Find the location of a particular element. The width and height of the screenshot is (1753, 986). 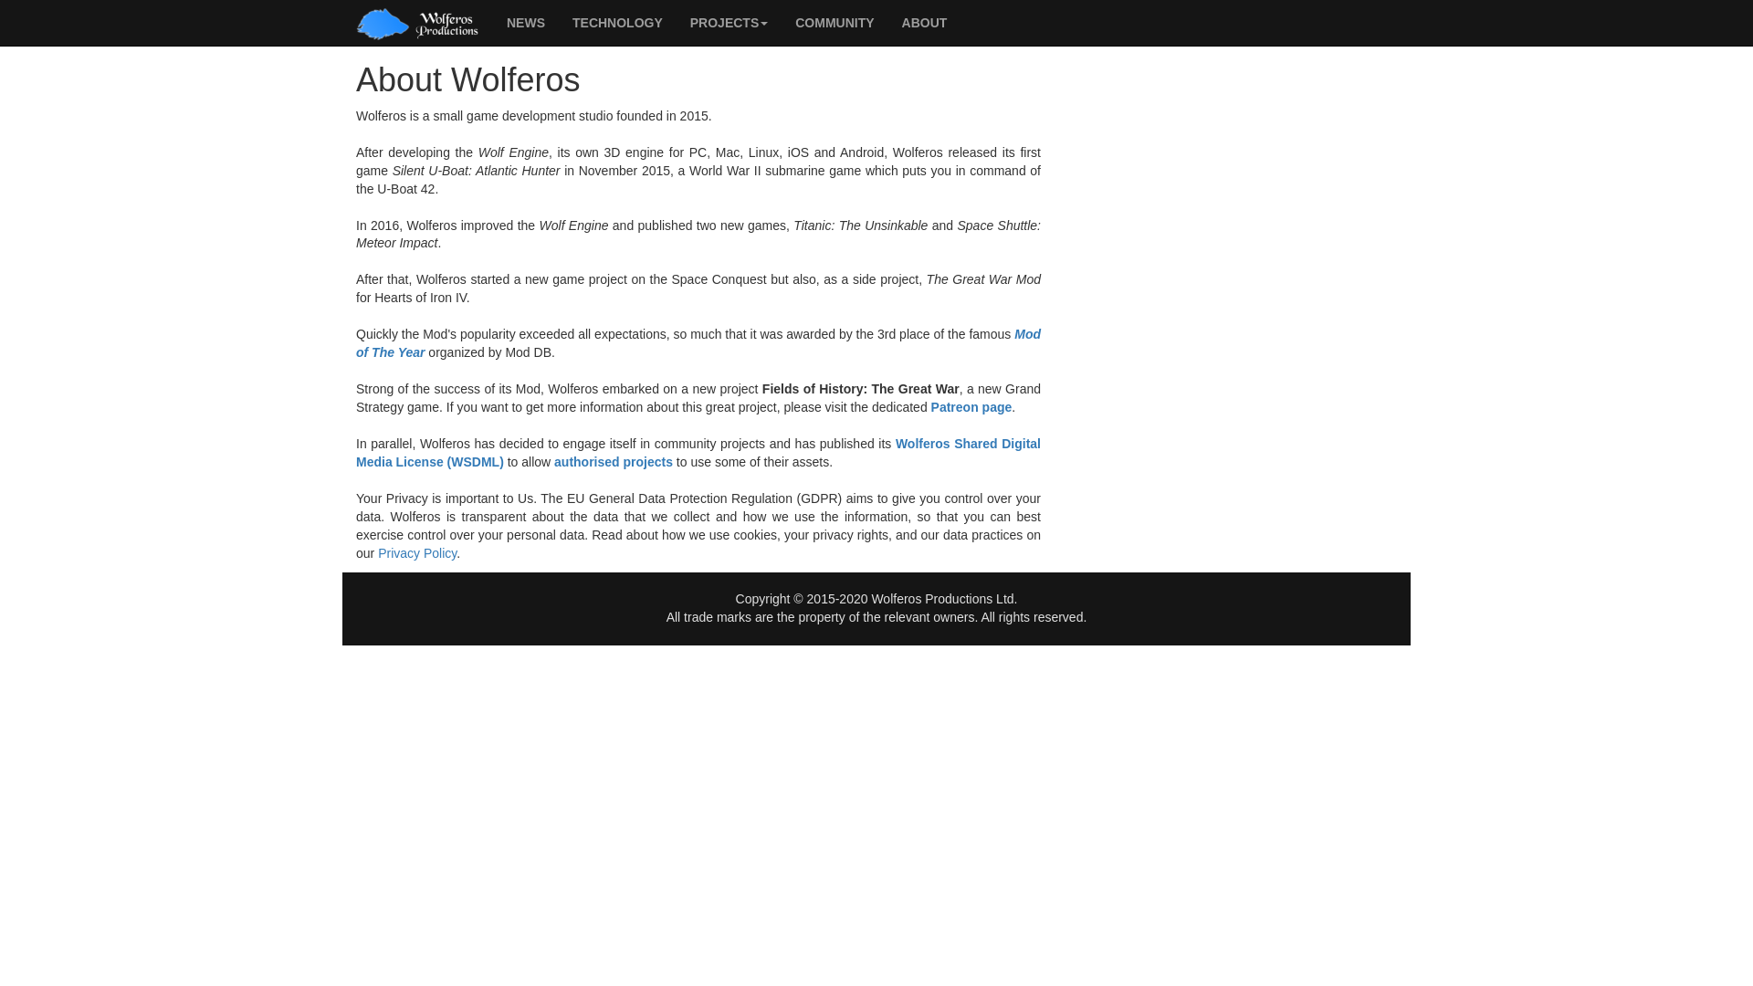

ABOUT is located at coordinates (924, 22).